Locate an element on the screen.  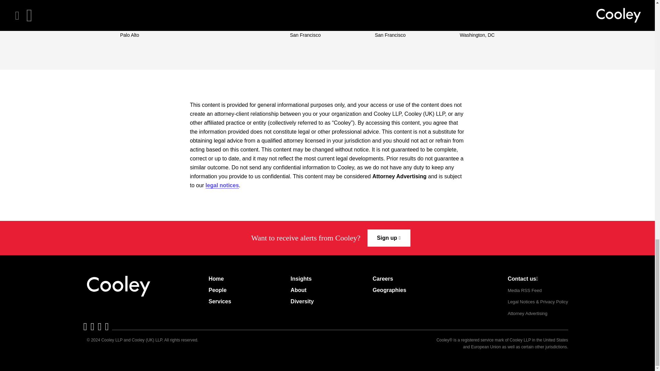
Sharon Connaughton is located at coordinates (493, 17).